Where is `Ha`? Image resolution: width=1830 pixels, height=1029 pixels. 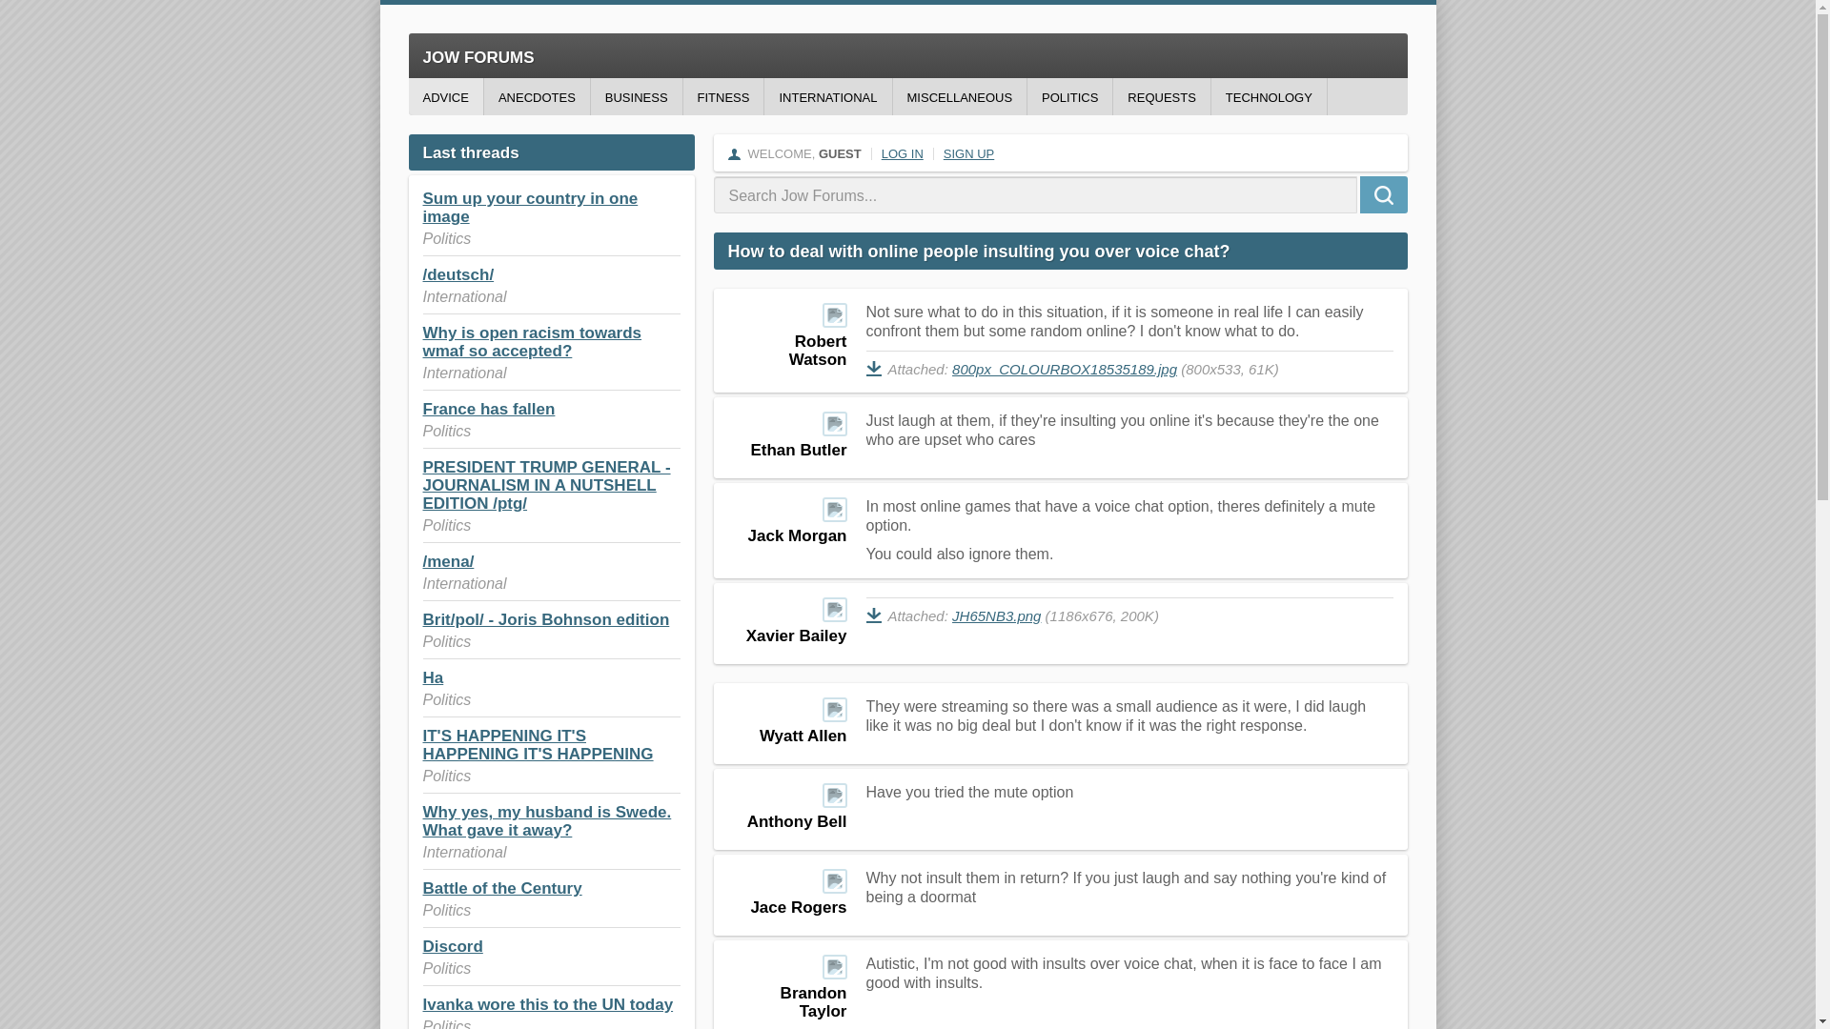 Ha is located at coordinates (433, 678).